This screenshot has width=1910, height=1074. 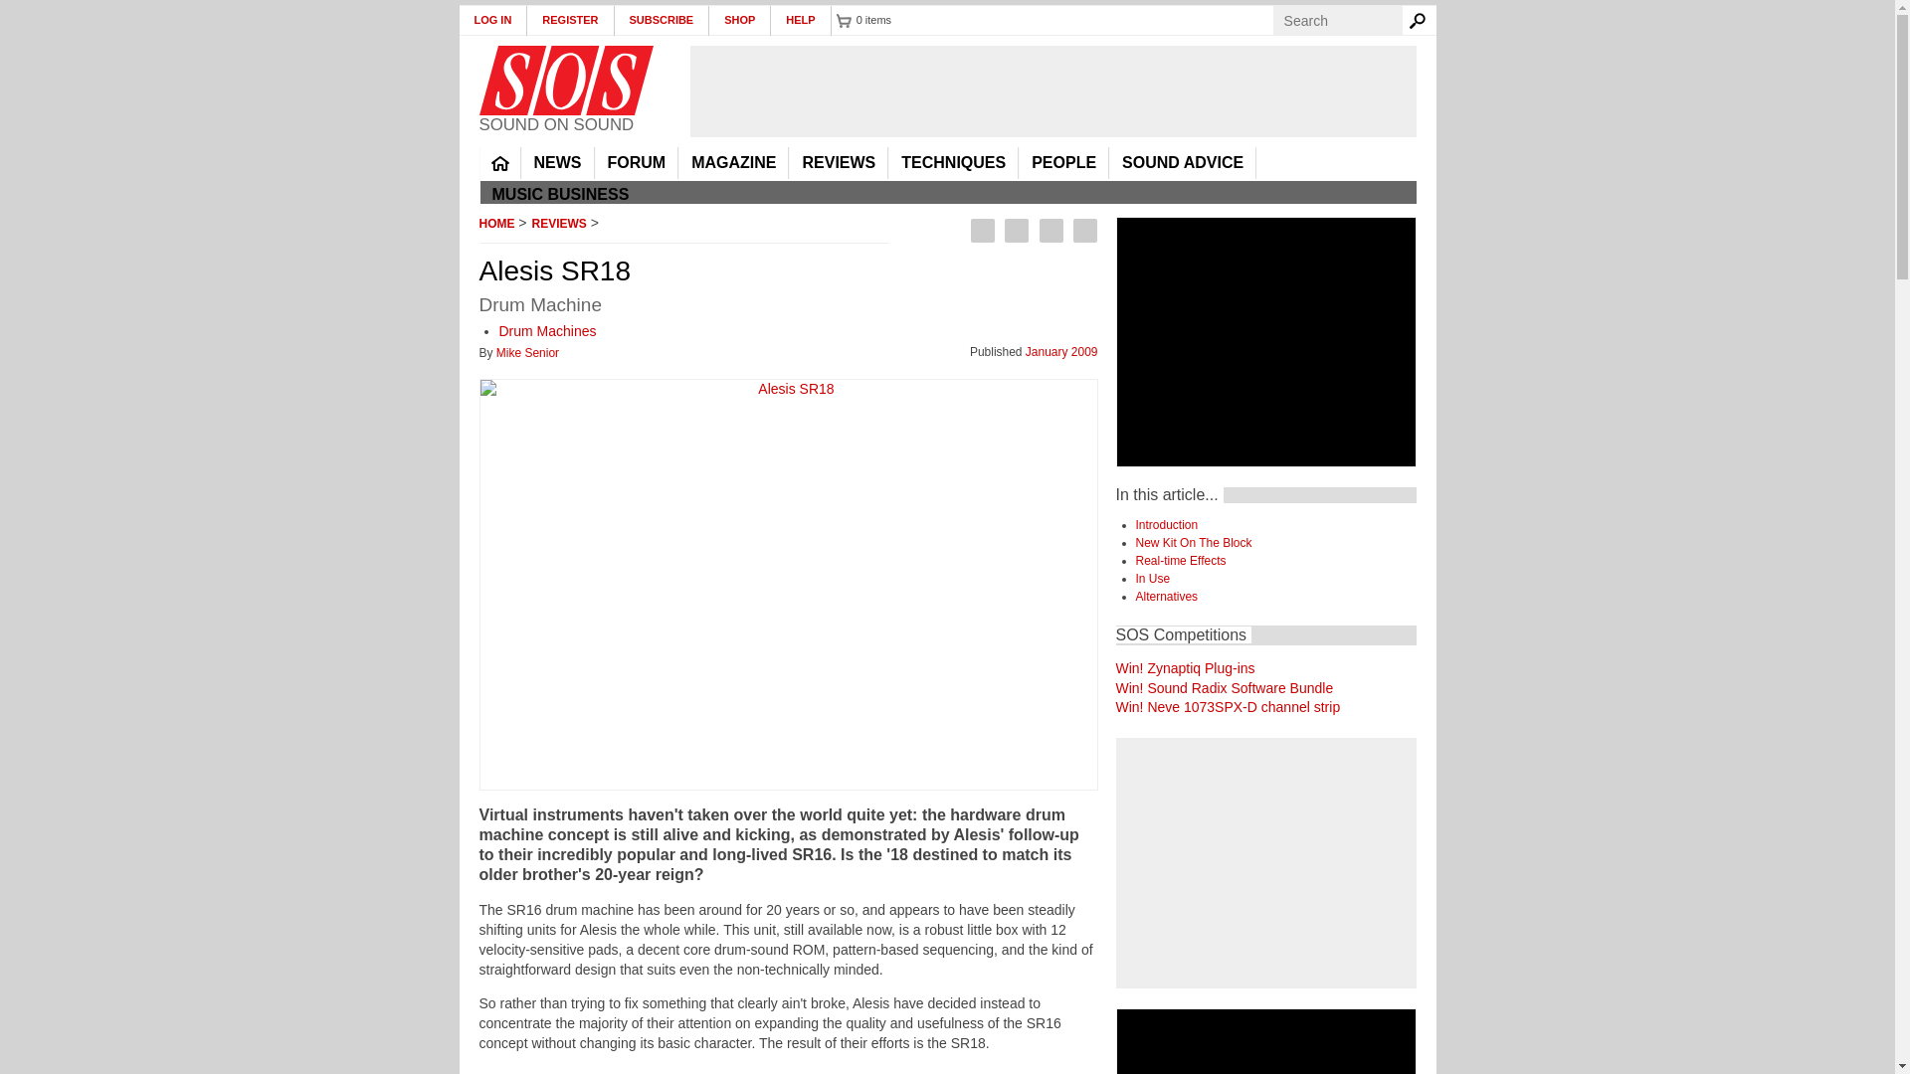 I want to click on SUBSCRIBE, so click(x=663, y=20).